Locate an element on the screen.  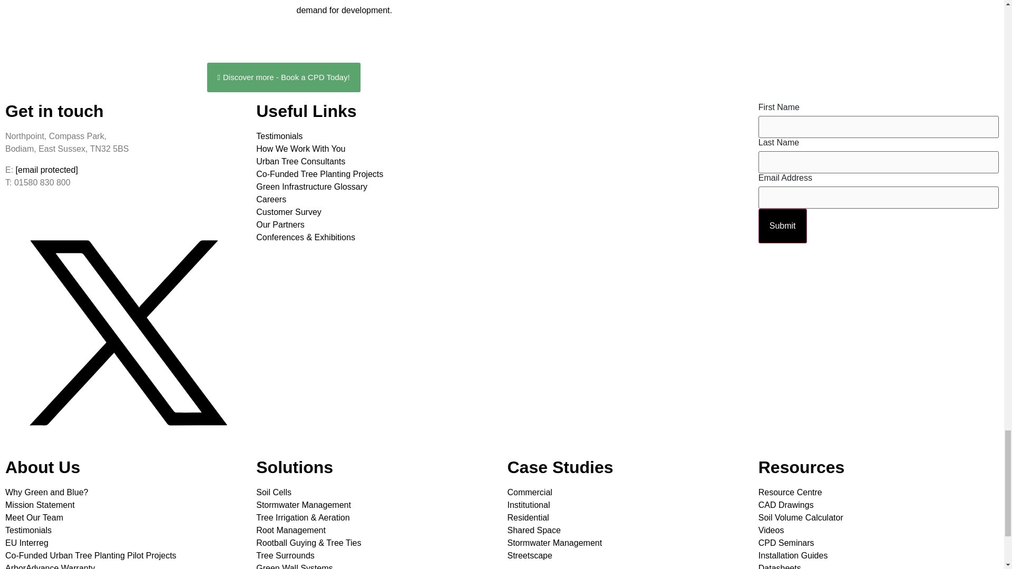
Submit is located at coordinates (782, 226).